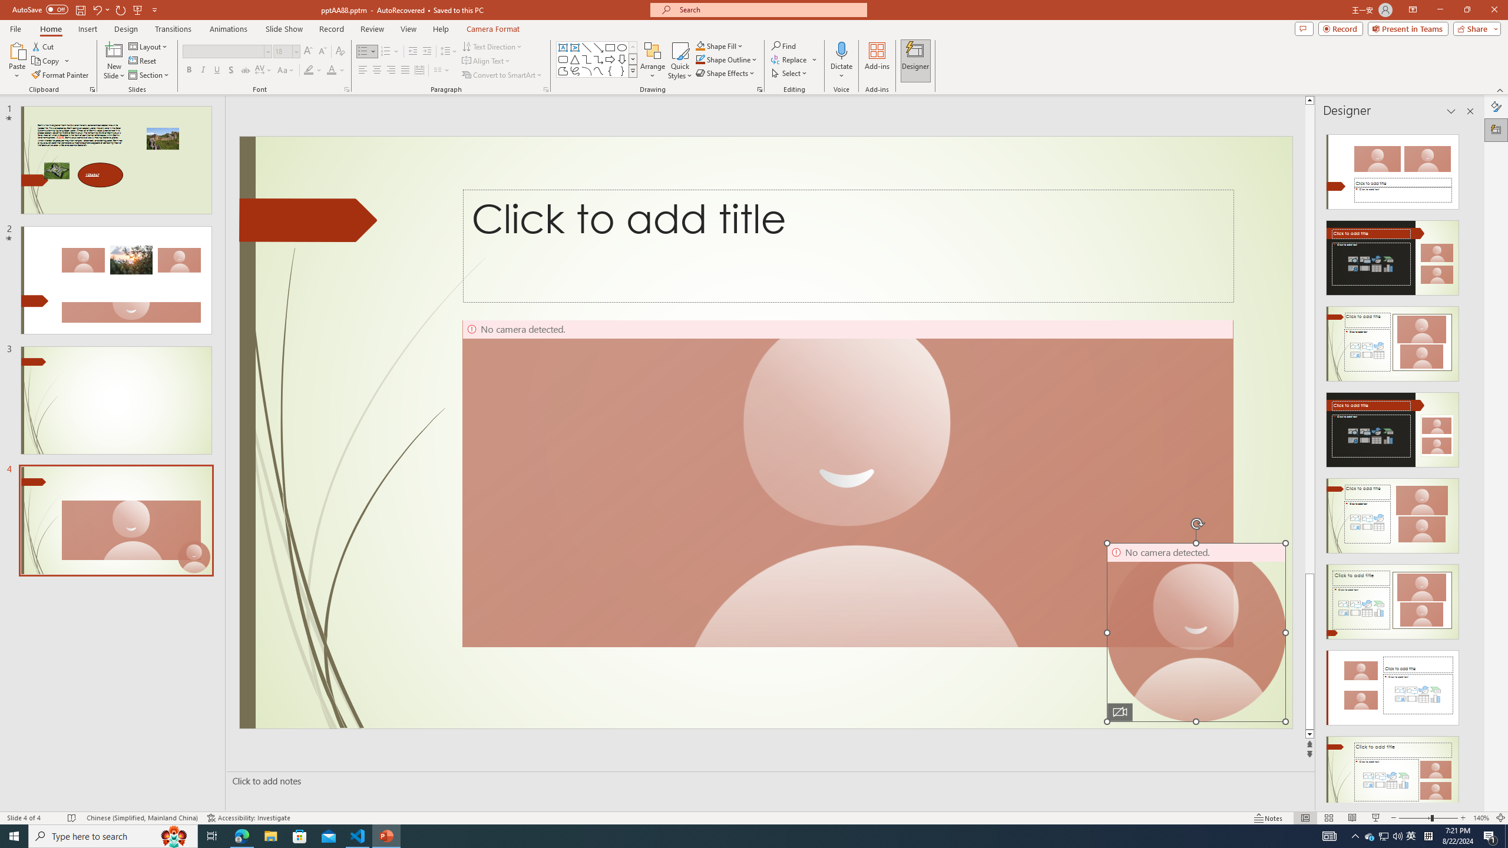  Describe the element at coordinates (768, 781) in the screenshot. I see `Slide Notes` at that location.